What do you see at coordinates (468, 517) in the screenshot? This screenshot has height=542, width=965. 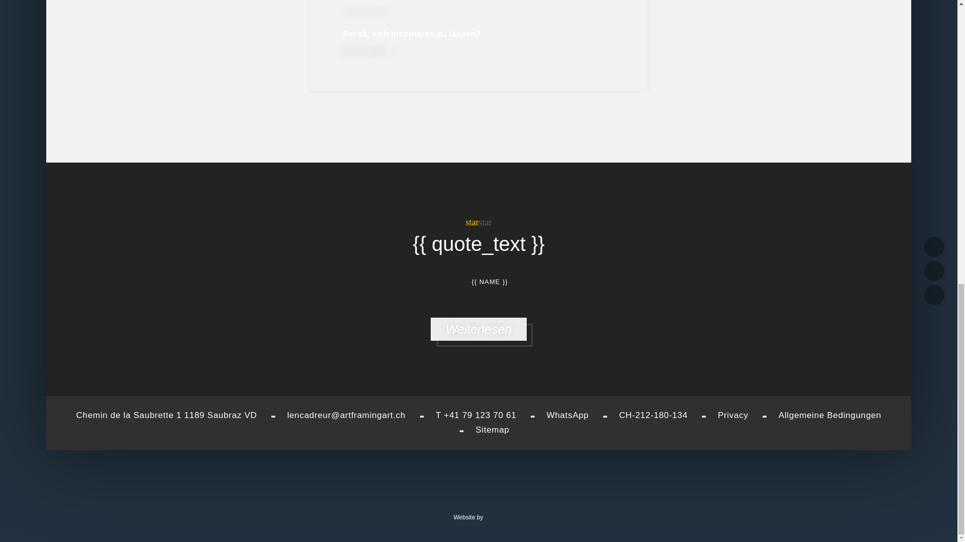 I see `Website by` at bounding box center [468, 517].